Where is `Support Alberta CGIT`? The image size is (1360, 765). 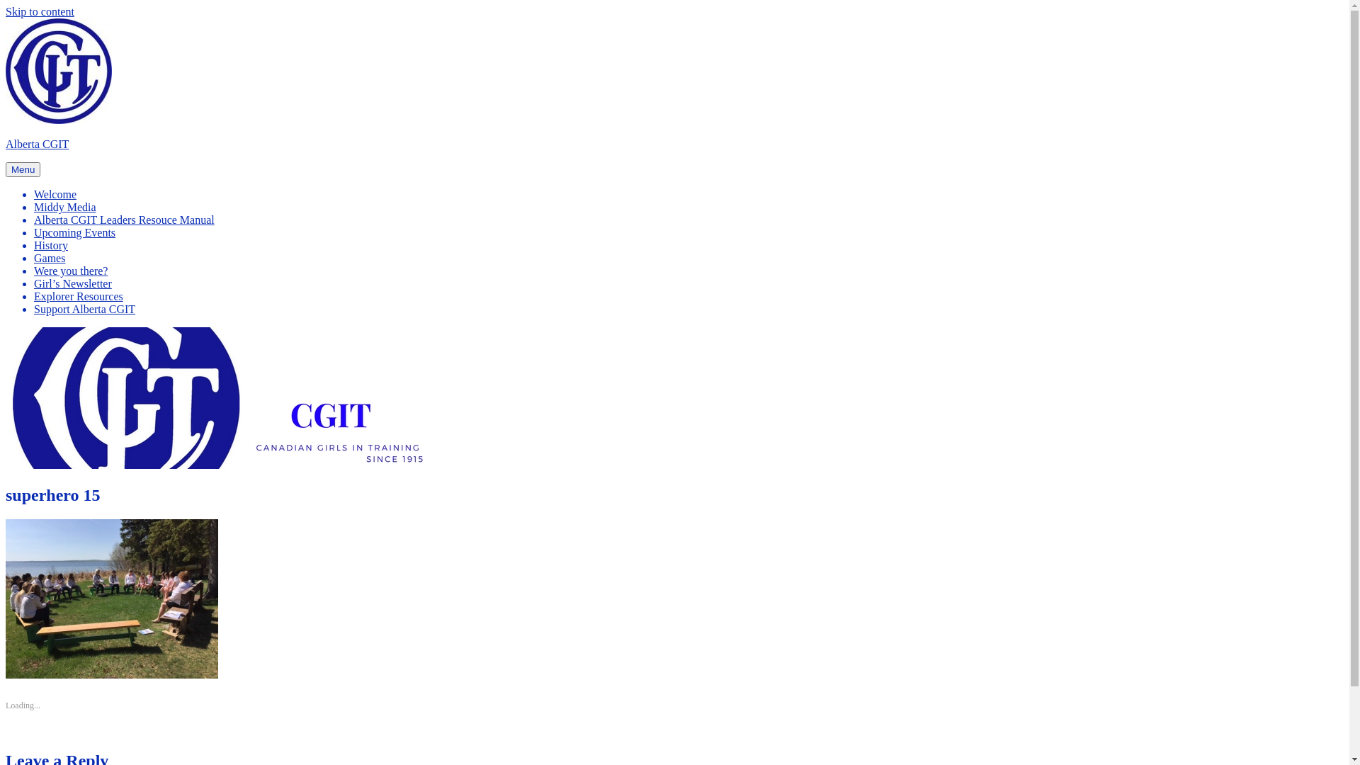 Support Alberta CGIT is located at coordinates (85, 309).